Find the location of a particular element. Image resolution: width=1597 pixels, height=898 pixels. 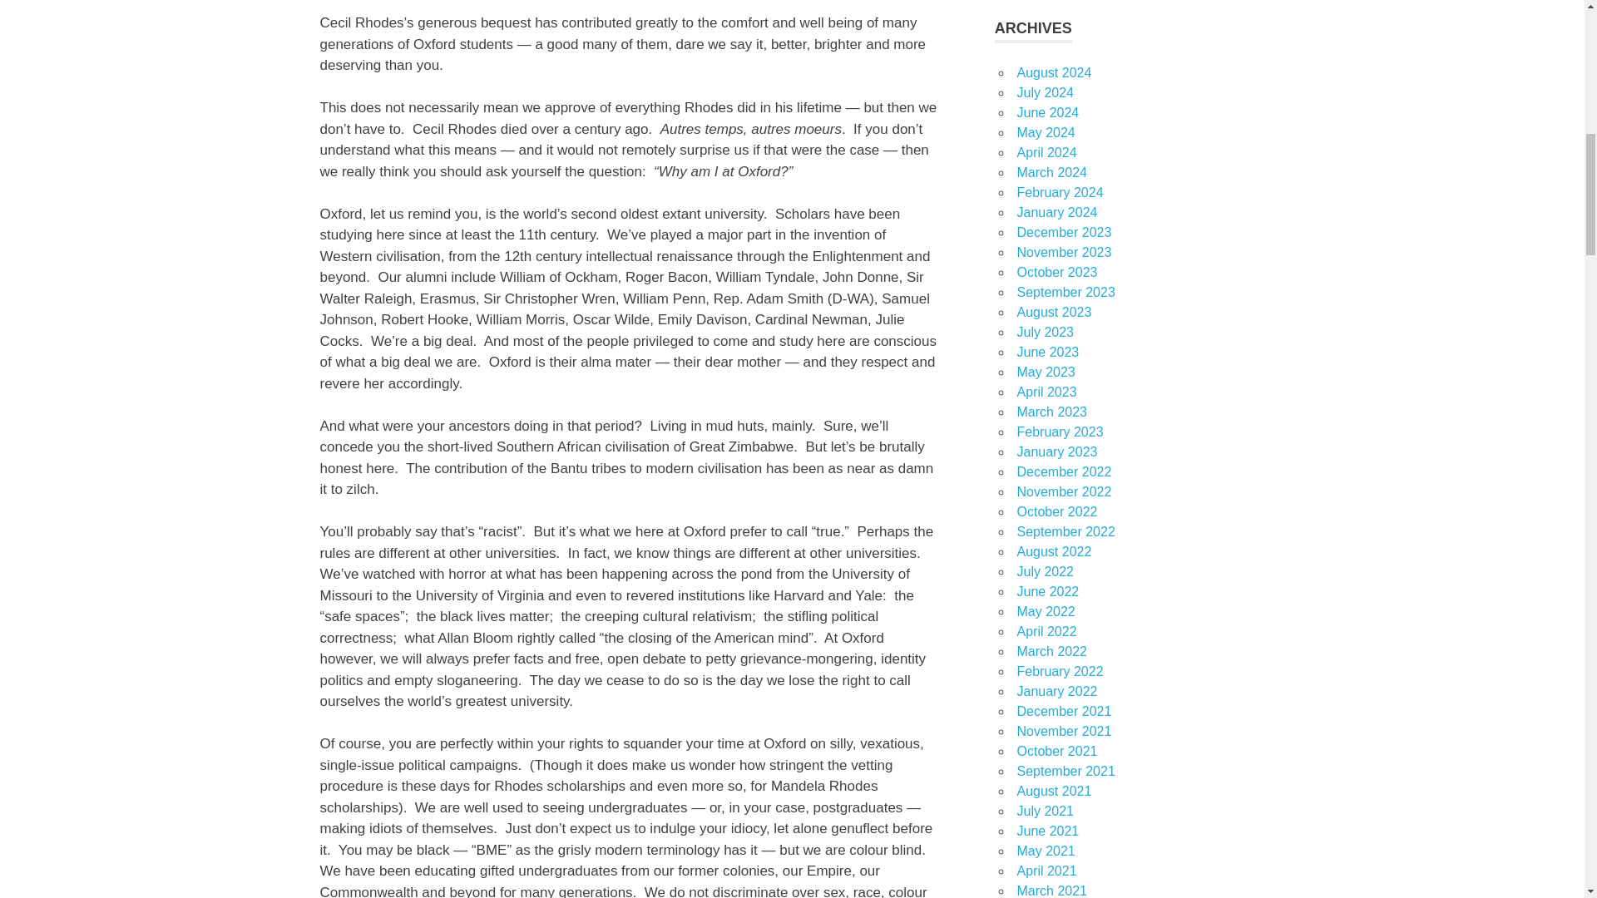

June 2024 is located at coordinates (1047, 112).